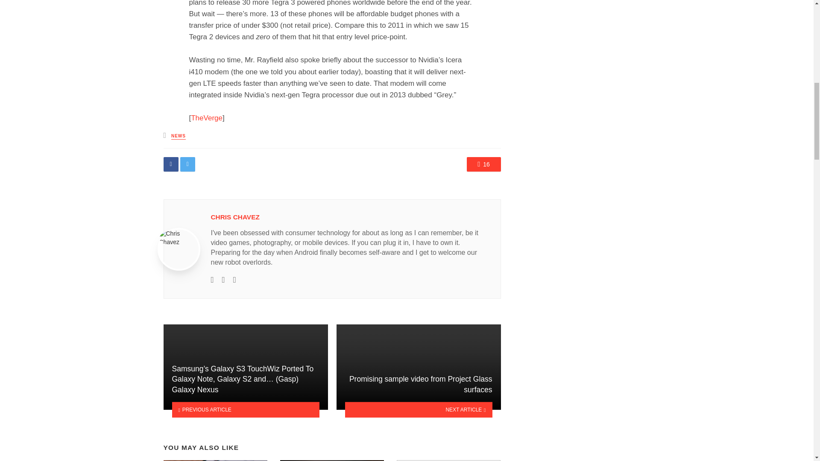 The image size is (820, 461). I want to click on 16 Comments, so click(483, 164).